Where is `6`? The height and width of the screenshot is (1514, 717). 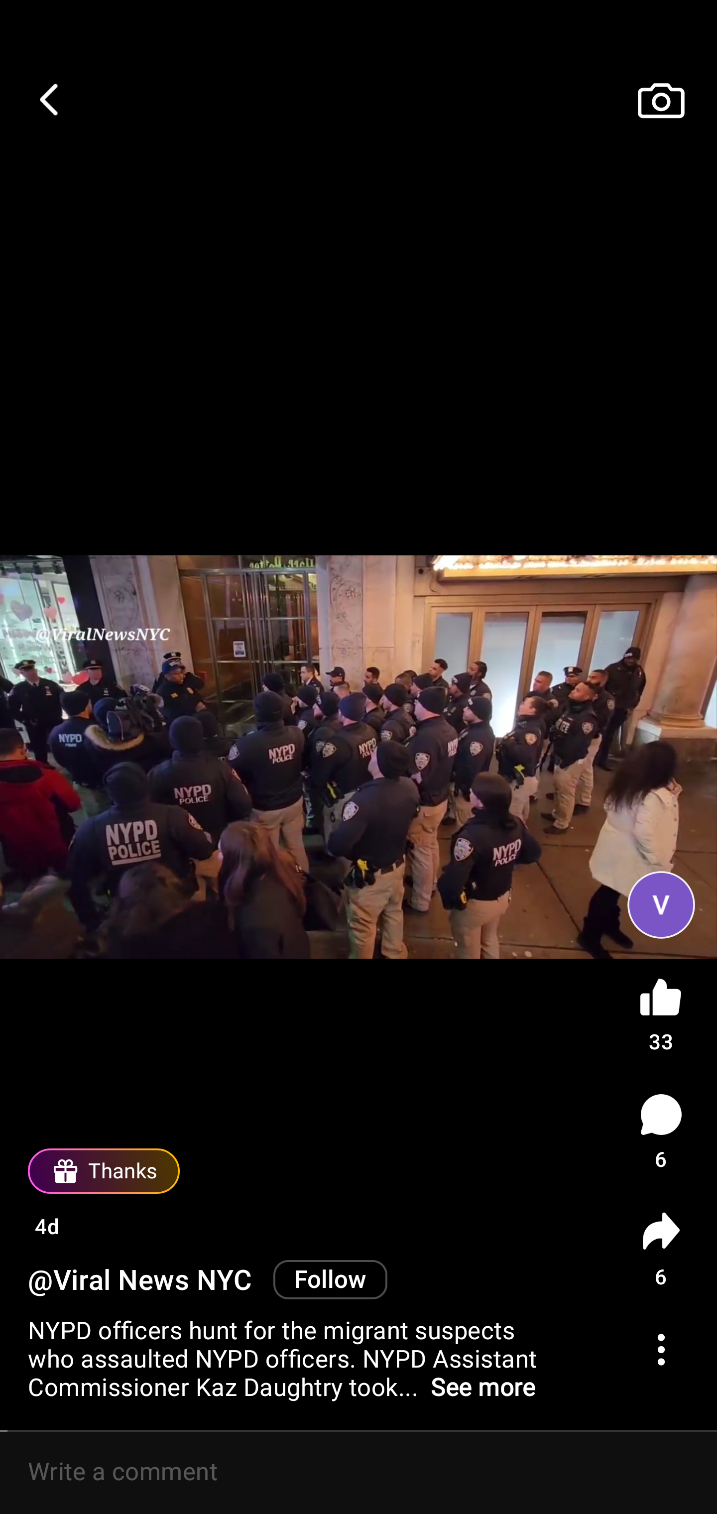
6 is located at coordinates (661, 1249).